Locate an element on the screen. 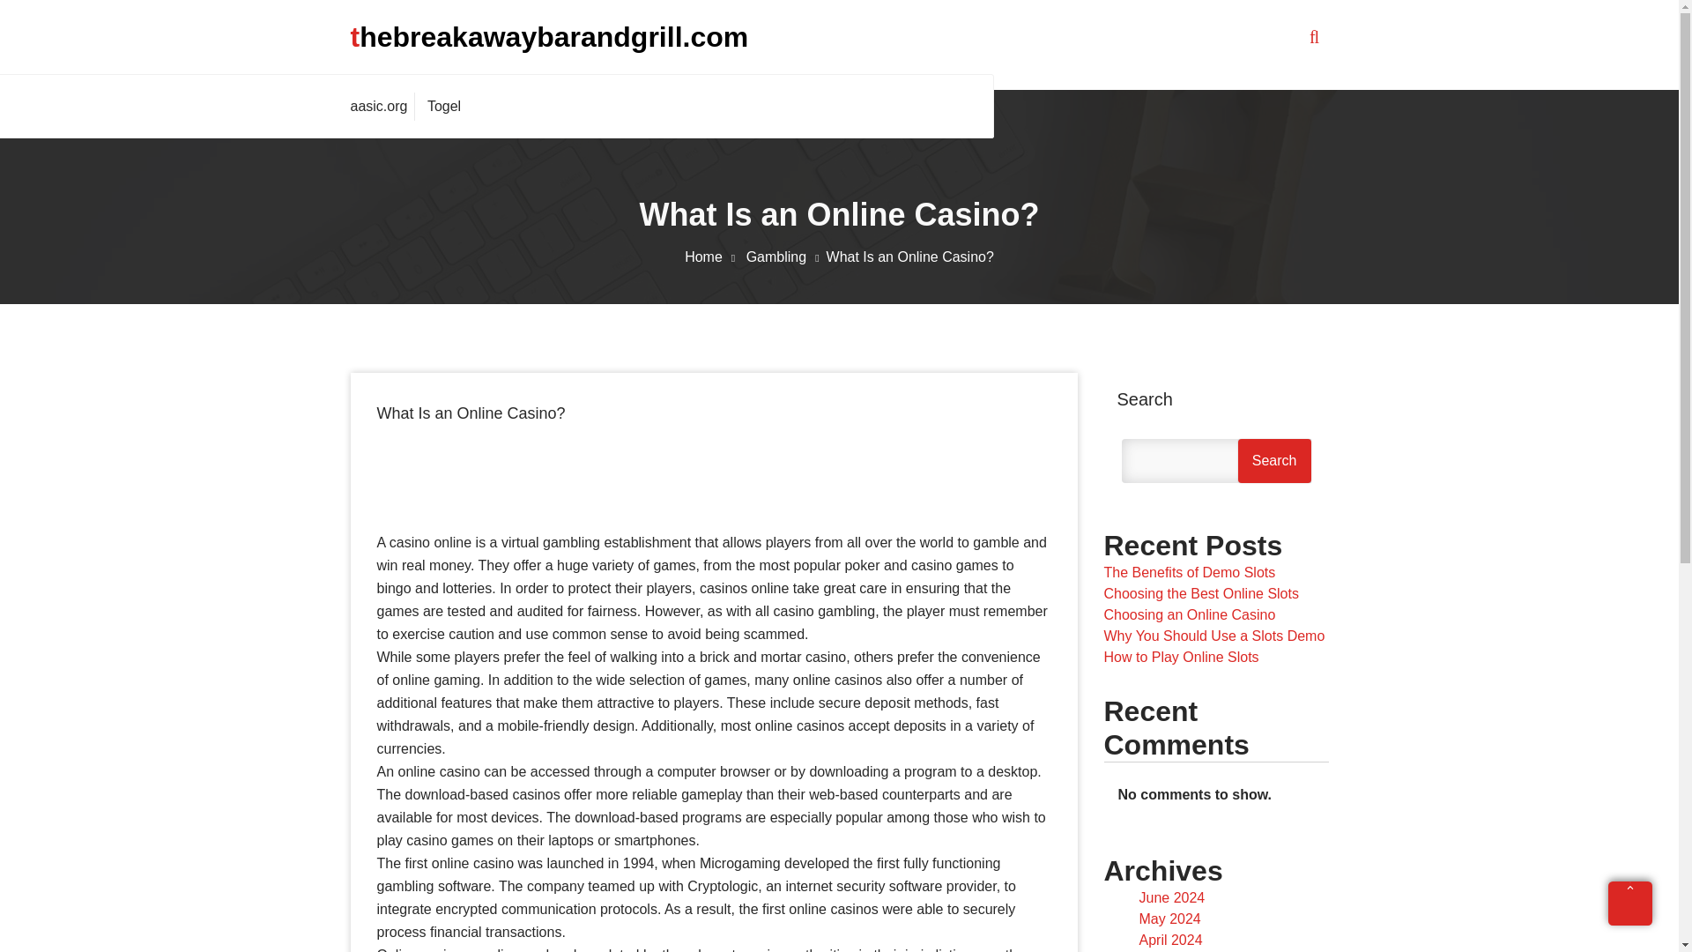  Togel is located at coordinates (444, 106).